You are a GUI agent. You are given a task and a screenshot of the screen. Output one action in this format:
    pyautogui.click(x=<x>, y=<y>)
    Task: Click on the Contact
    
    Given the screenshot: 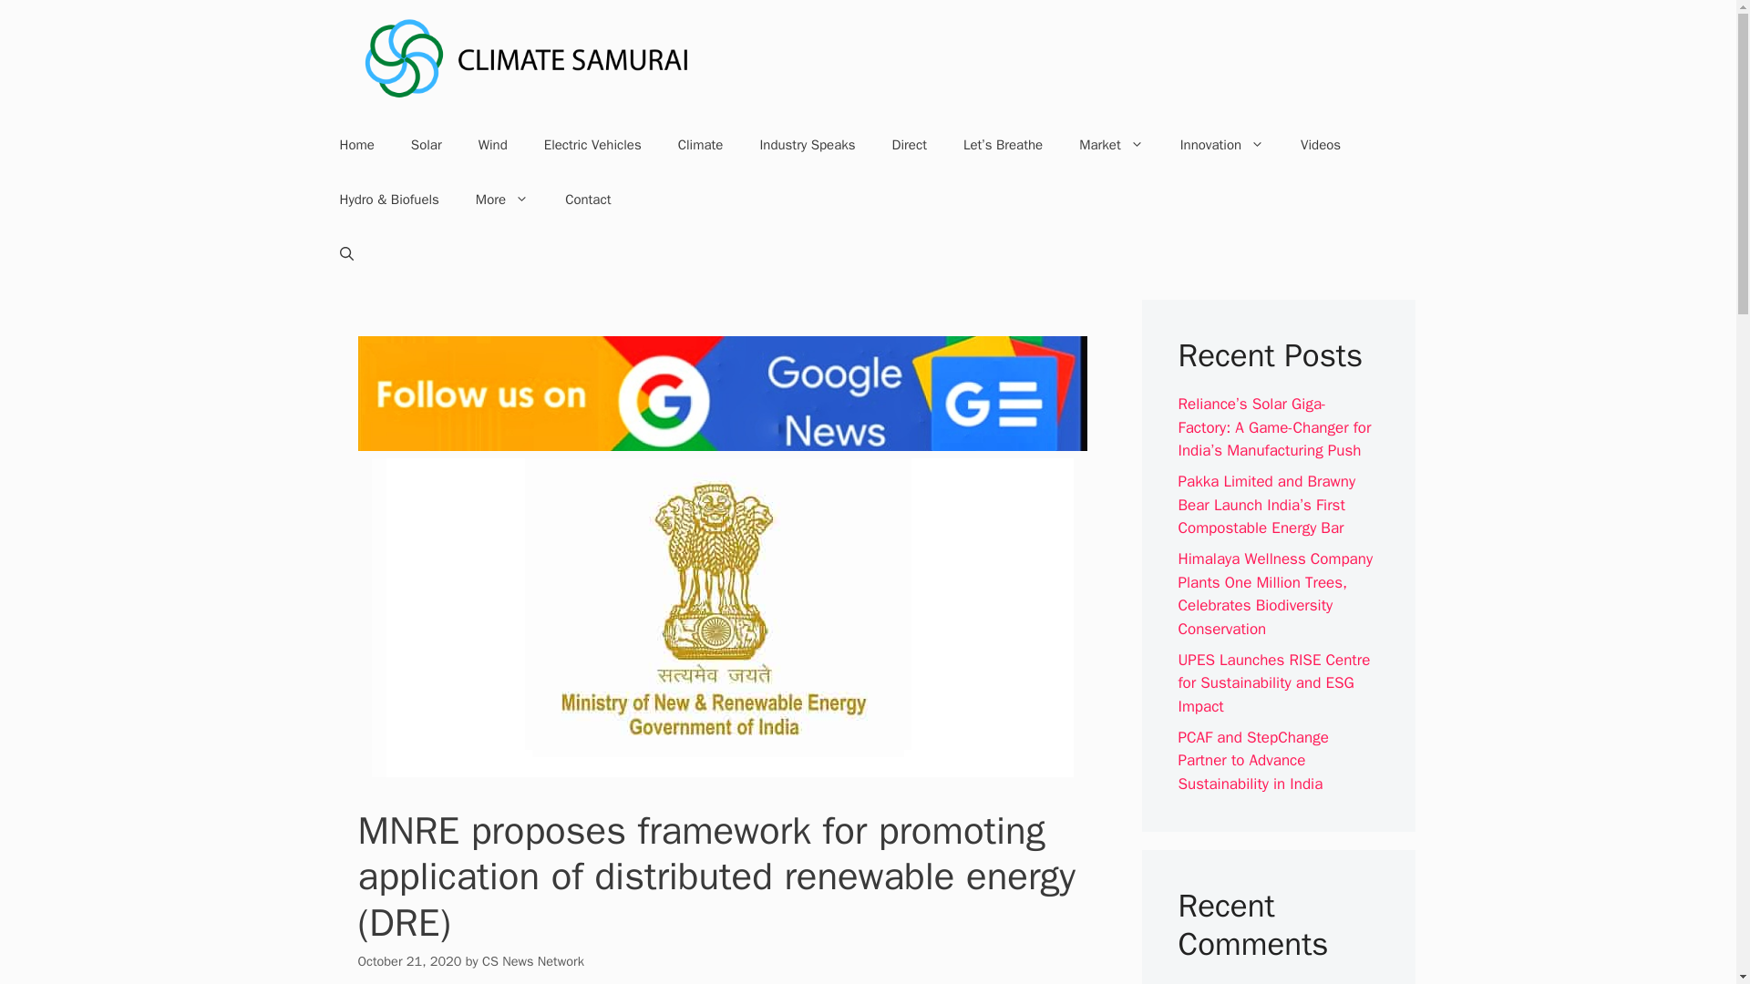 What is the action you would take?
    pyautogui.click(x=587, y=200)
    